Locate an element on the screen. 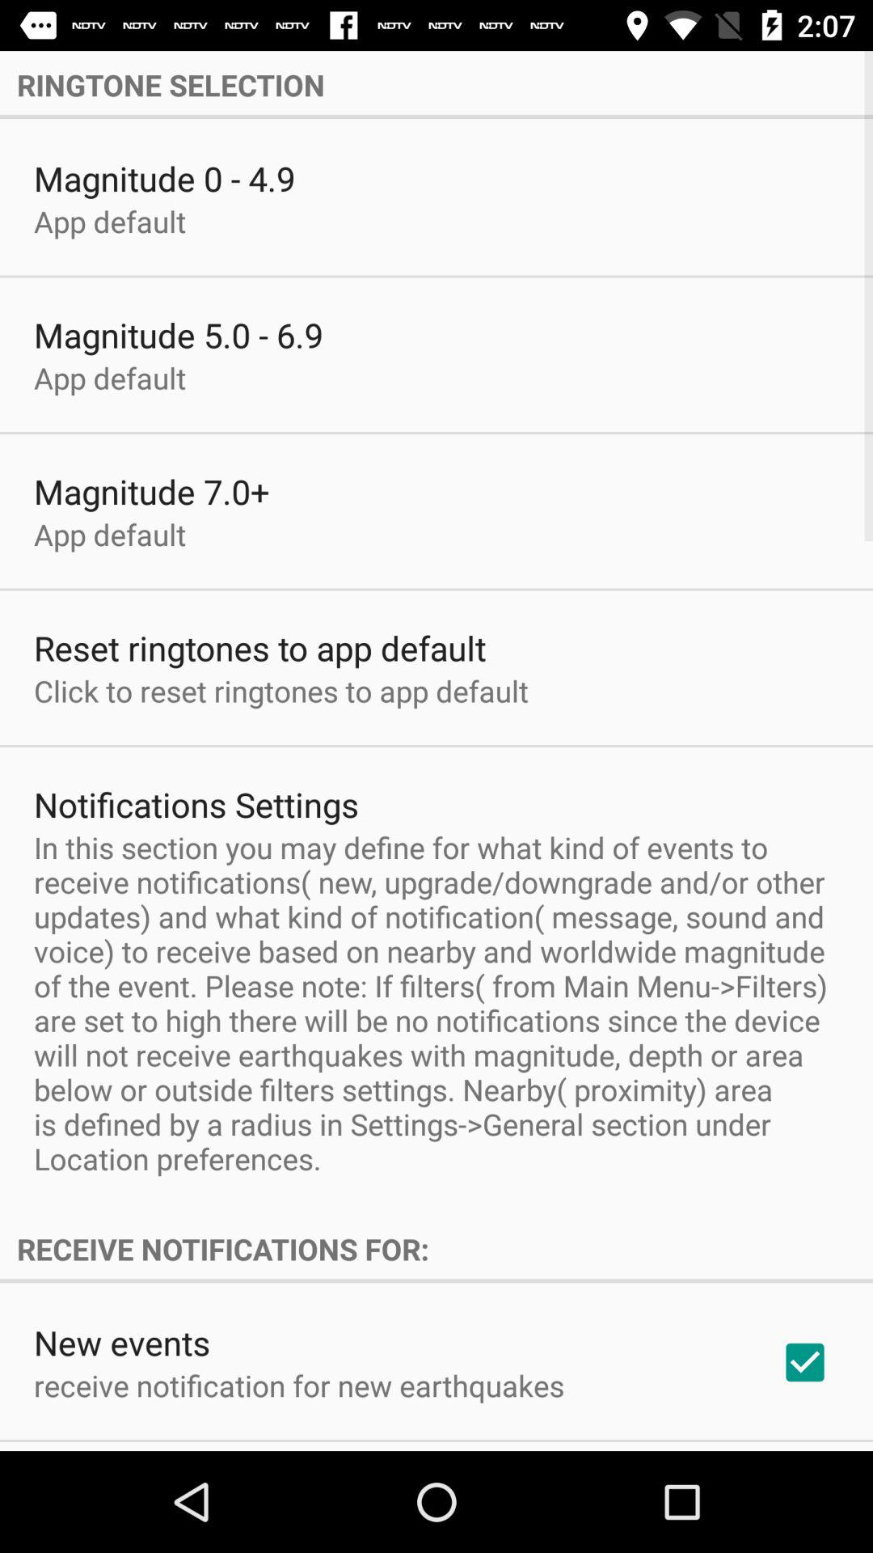 The image size is (873, 1553). jump to the in this section icon is located at coordinates (436, 1003).